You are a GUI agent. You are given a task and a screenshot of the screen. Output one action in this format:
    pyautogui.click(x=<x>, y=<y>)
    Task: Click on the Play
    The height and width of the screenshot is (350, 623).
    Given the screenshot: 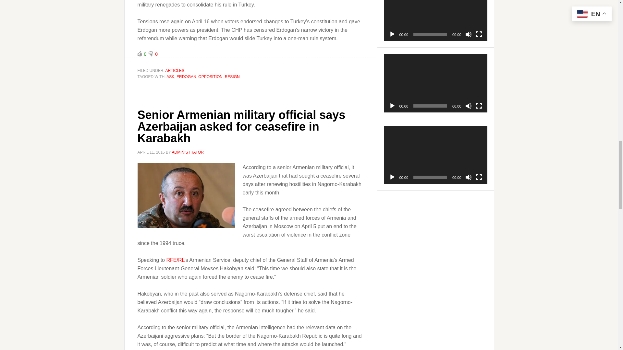 What is the action you would take?
    pyautogui.click(x=392, y=34)
    